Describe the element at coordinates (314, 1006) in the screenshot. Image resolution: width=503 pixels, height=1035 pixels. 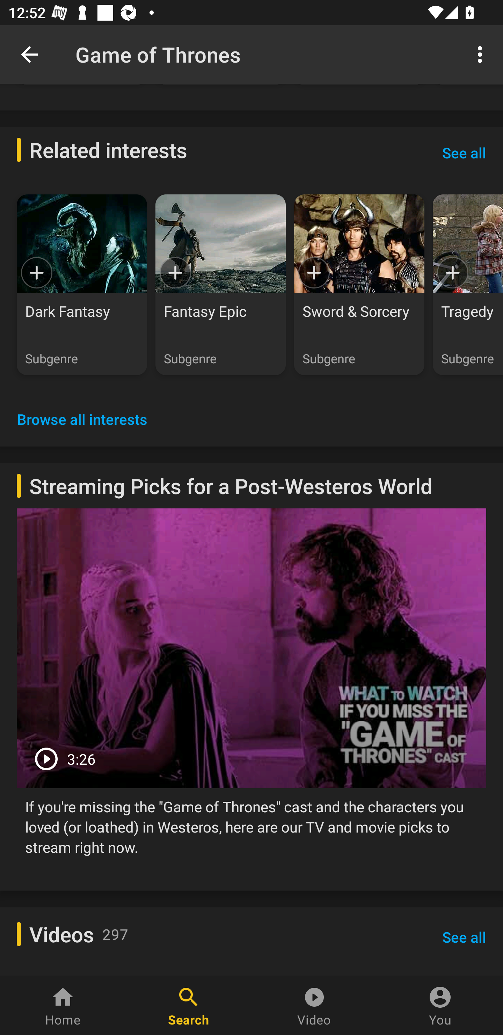
I see `Video` at that location.